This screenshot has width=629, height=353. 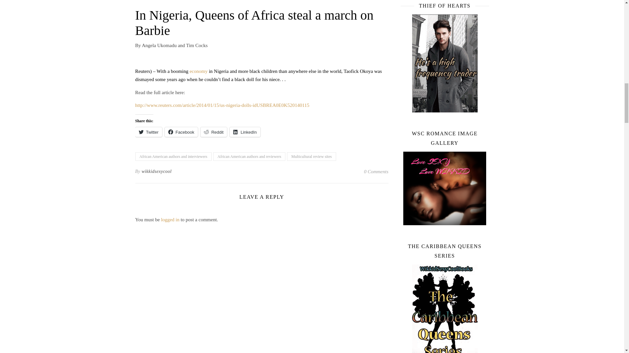 What do you see at coordinates (214, 132) in the screenshot?
I see `Reddit` at bounding box center [214, 132].